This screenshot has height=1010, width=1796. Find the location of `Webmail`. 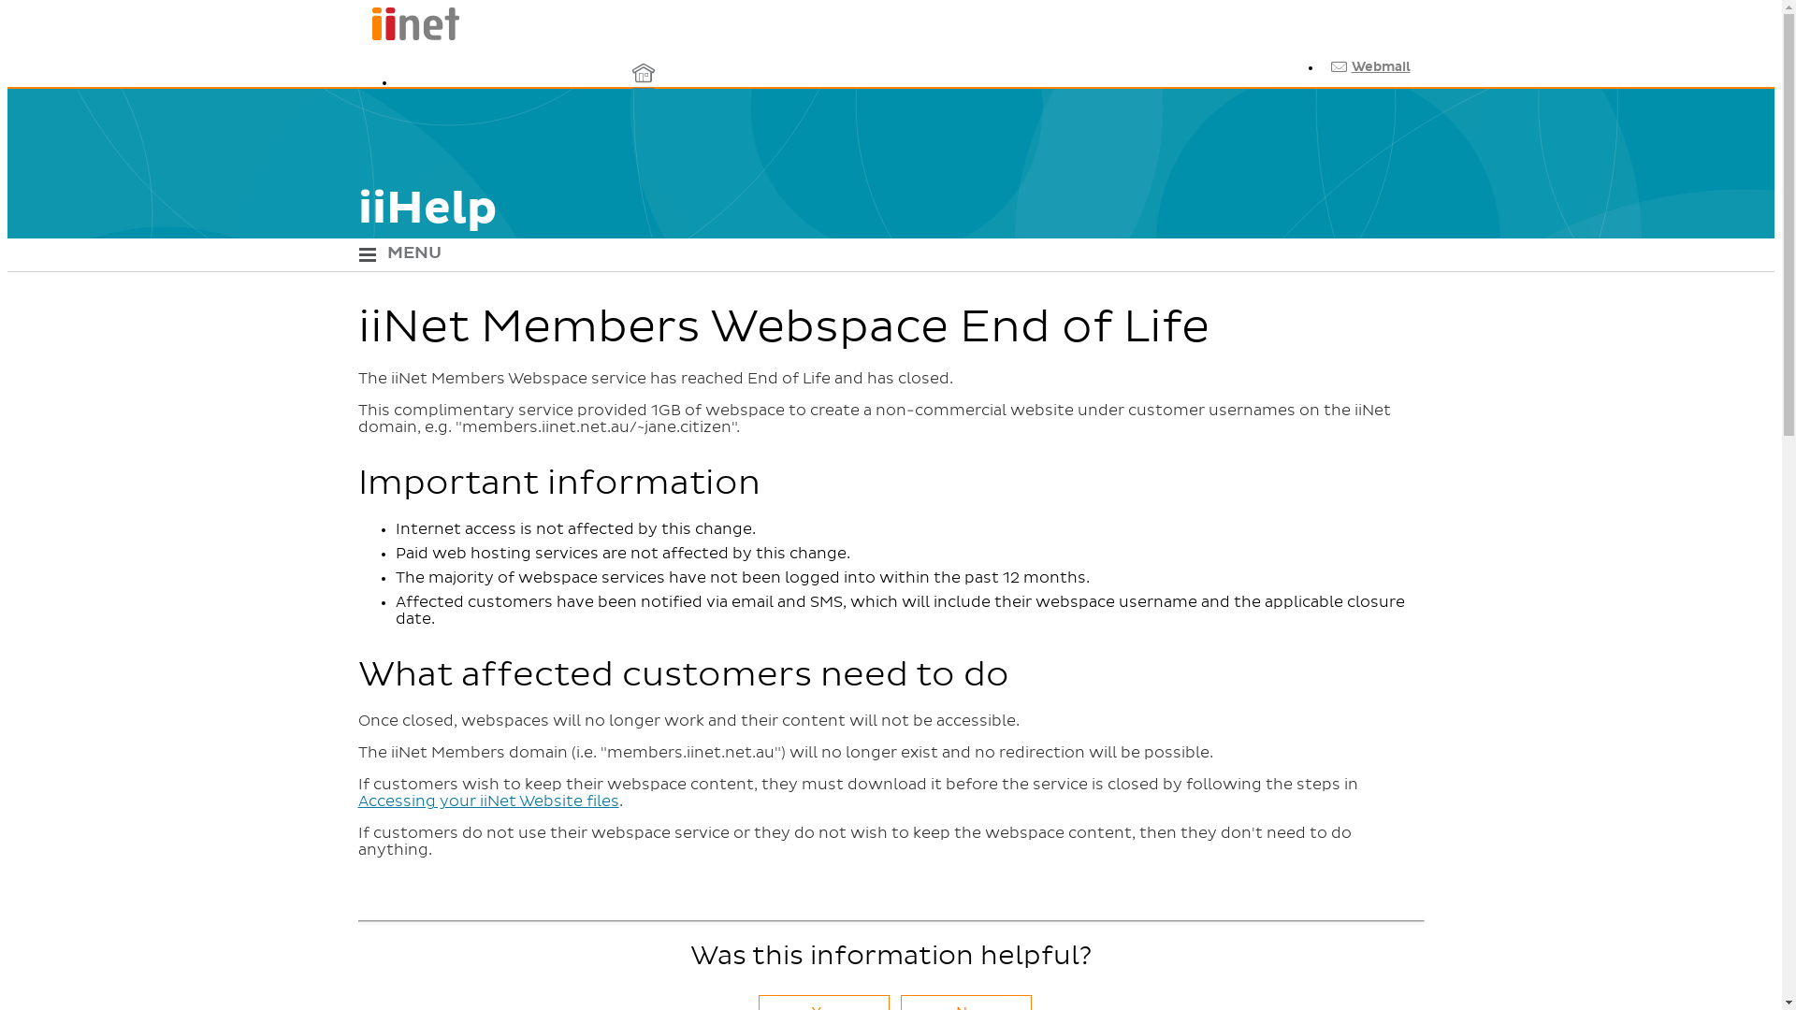

Webmail is located at coordinates (1368, 67).